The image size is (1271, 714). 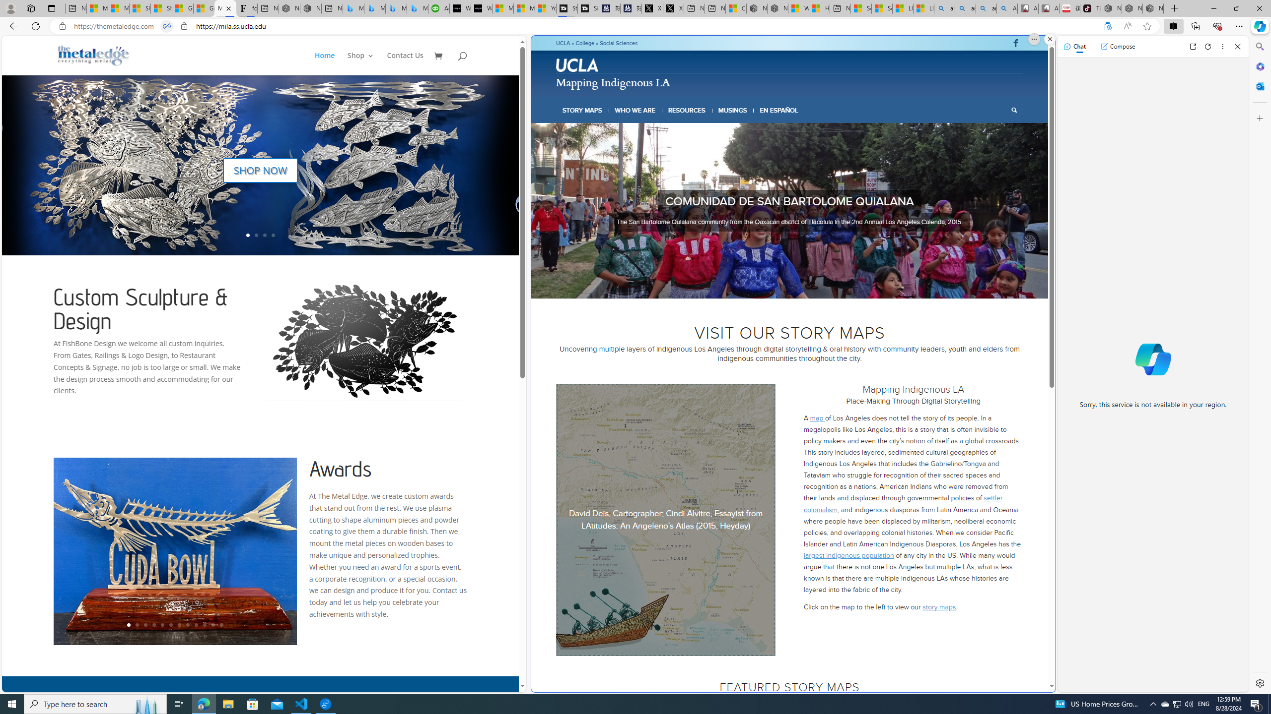 What do you see at coordinates (1132, 8) in the screenshot?
I see `Nordace Siena Pro 15 Backpack` at bounding box center [1132, 8].